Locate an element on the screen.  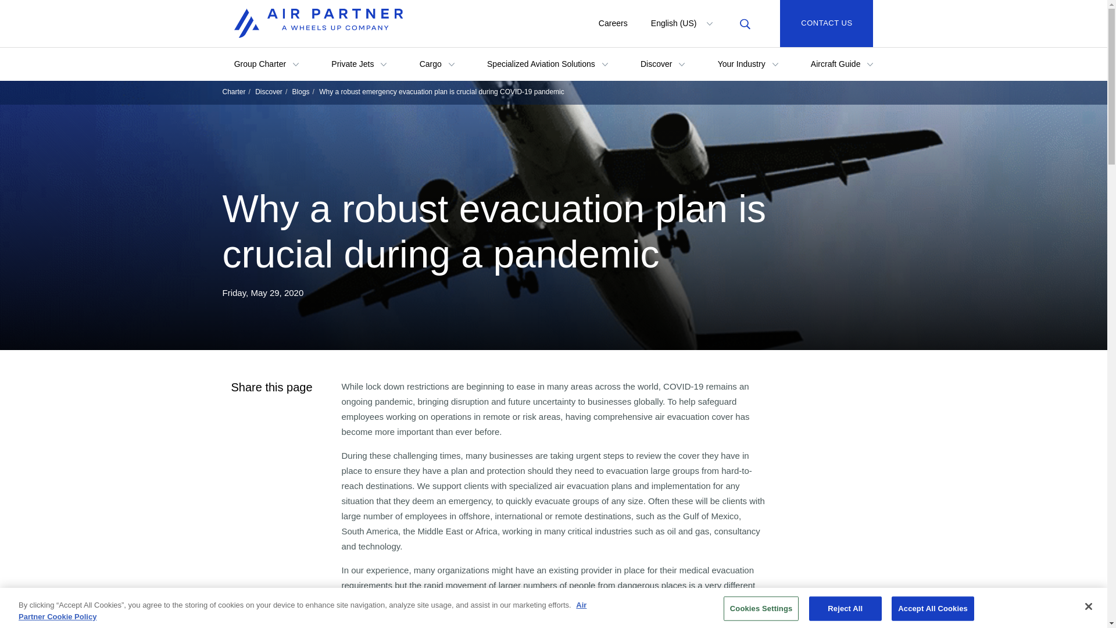
Group Charter is located at coordinates (266, 64).